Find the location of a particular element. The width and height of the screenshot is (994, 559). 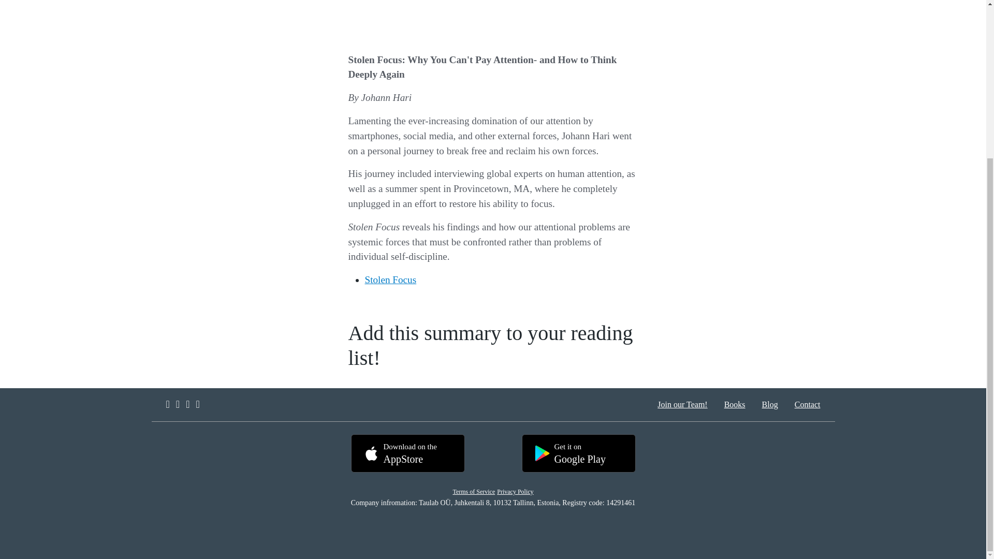

Join our Team! is located at coordinates (473, 491).